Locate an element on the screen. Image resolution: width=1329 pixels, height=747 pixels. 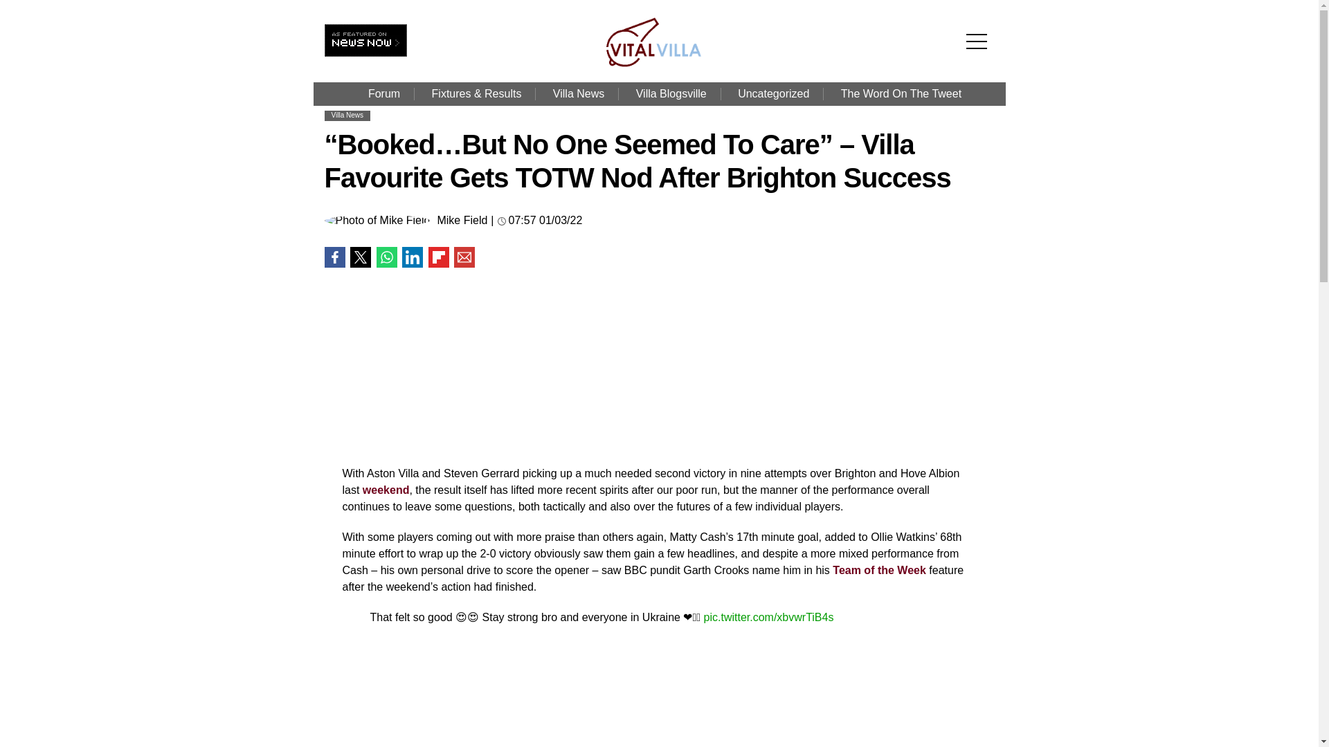
weekend is located at coordinates (386, 490).